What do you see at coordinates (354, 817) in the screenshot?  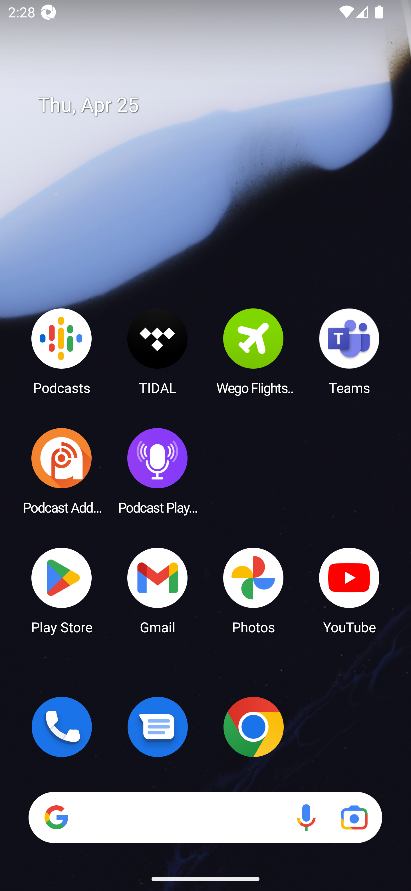 I see `Google Lens` at bounding box center [354, 817].